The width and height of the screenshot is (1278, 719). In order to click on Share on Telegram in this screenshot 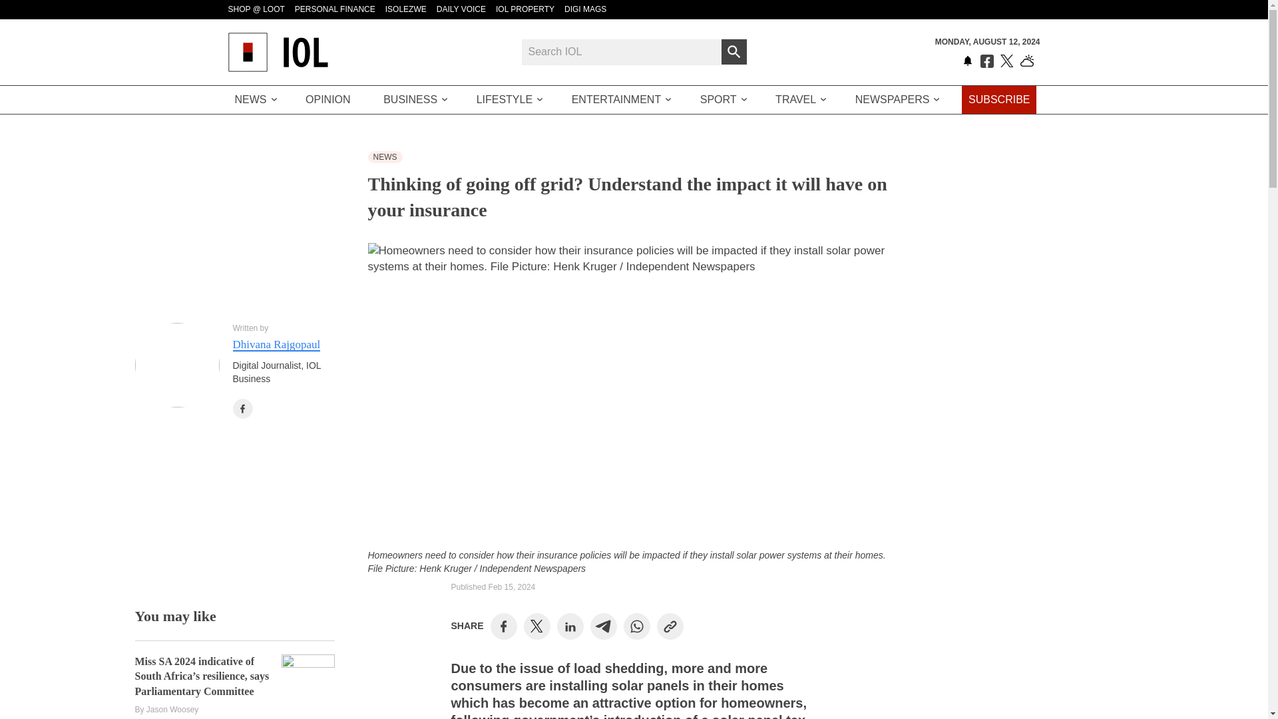, I will do `click(603, 626)`.